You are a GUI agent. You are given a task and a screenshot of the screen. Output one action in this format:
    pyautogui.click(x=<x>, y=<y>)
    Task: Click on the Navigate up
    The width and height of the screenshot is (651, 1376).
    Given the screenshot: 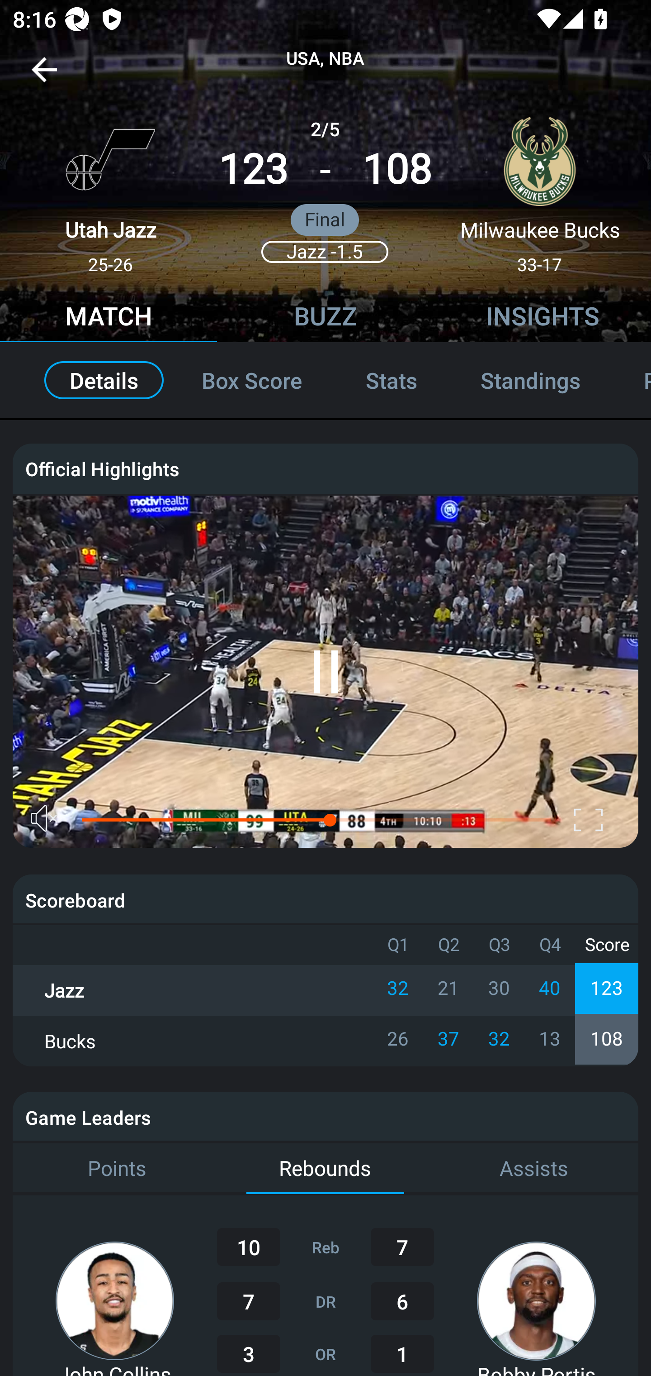 What is the action you would take?
    pyautogui.click(x=44, y=76)
    